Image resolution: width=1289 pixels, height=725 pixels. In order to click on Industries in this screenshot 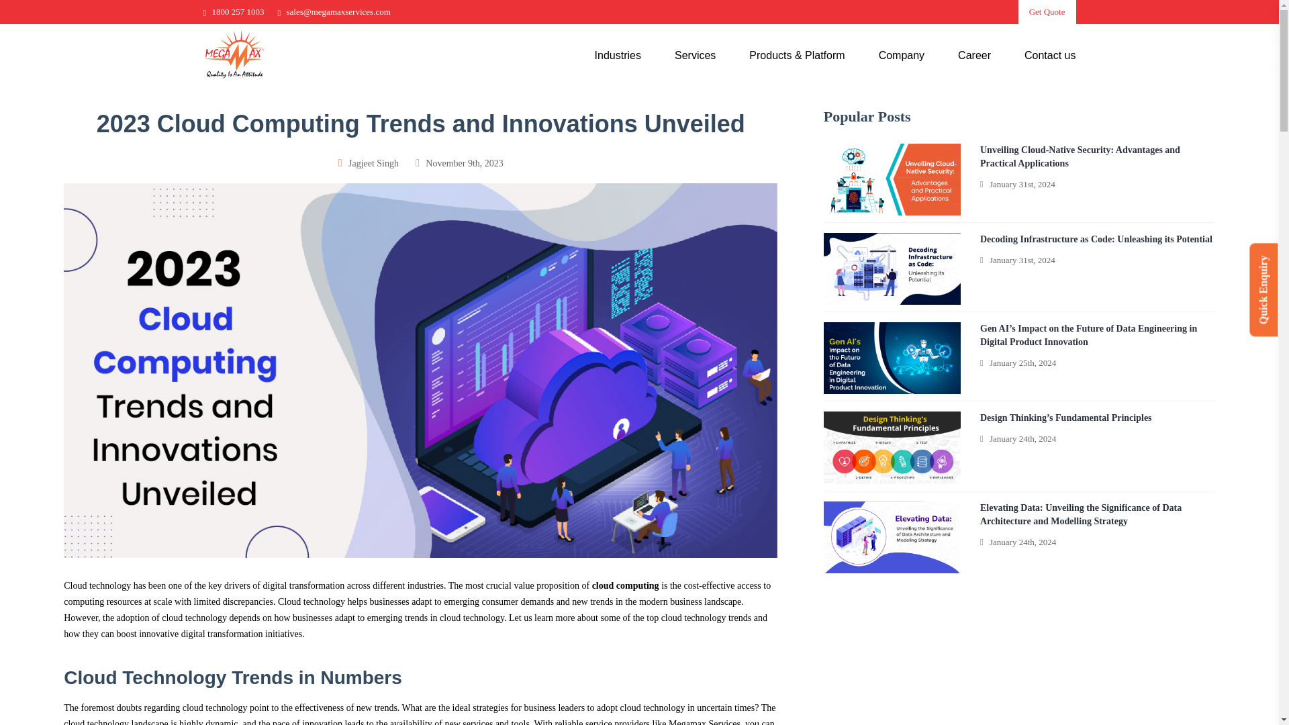, I will do `click(619, 54)`.